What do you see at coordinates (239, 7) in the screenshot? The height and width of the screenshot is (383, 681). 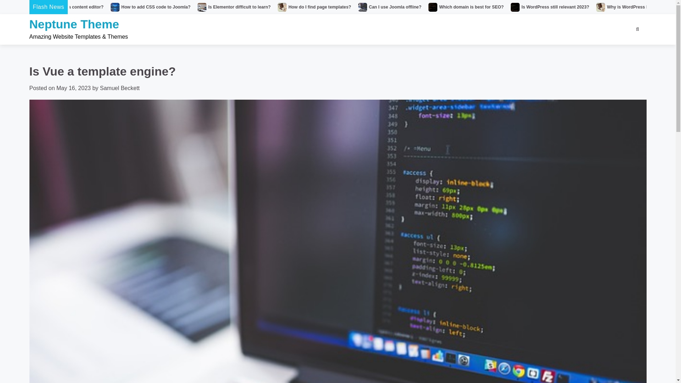 I see `Is Elementor difficult to learn?` at bounding box center [239, 7].